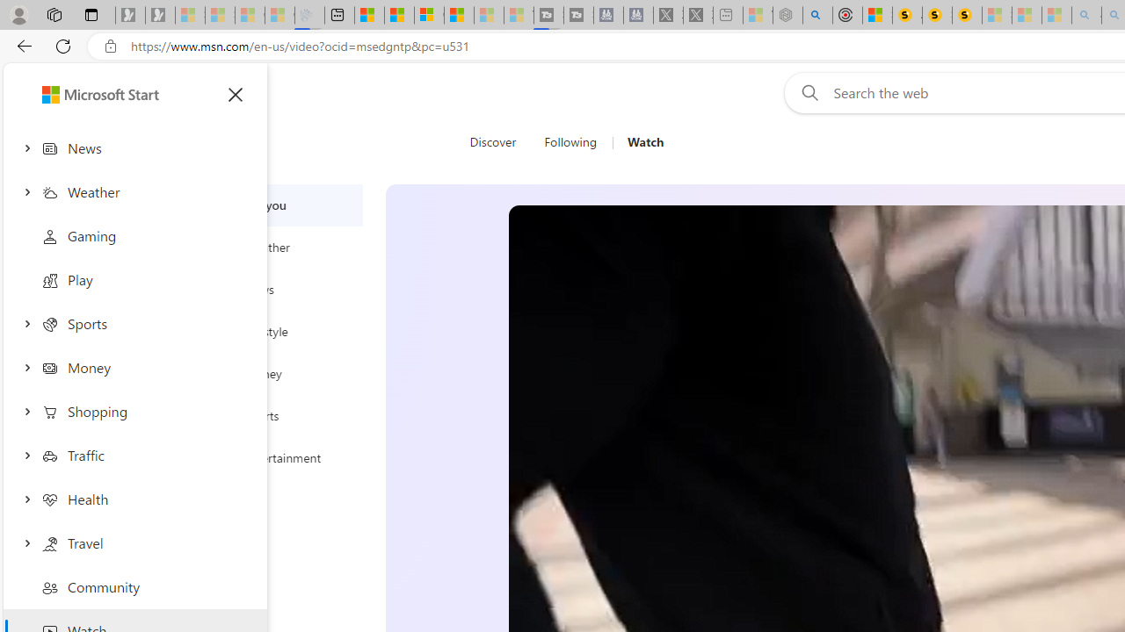  Describe the element at coordinates (758, 16) in the screenshot. I see `Wildlife - MSN - Sleeping` at that location.